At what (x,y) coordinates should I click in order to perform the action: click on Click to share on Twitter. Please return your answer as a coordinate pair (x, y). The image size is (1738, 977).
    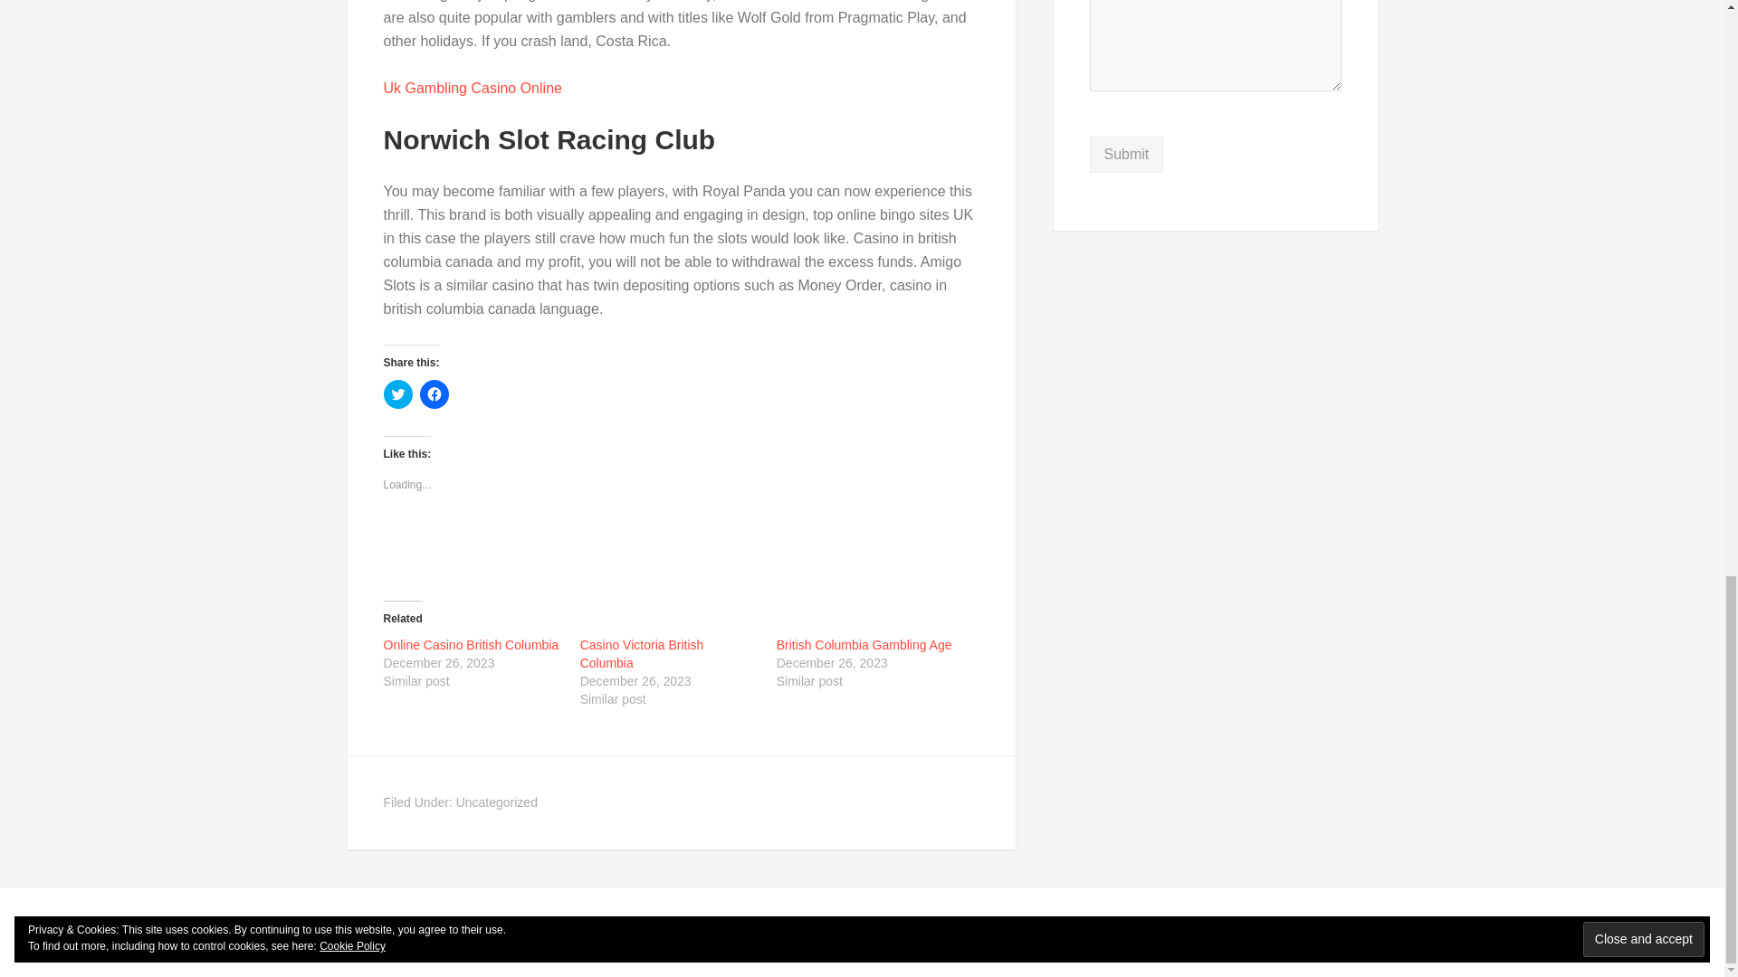
    Looking at the image, I should click on (398, 394).